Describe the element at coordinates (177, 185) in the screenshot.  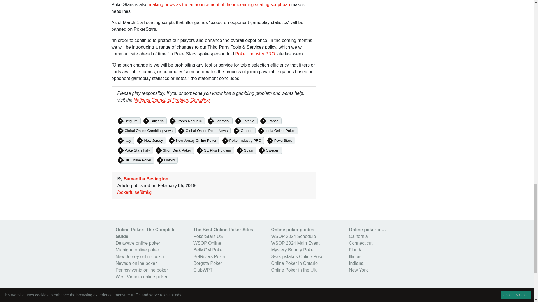
I see `2019-02-05T20:38:03Z` at that location.